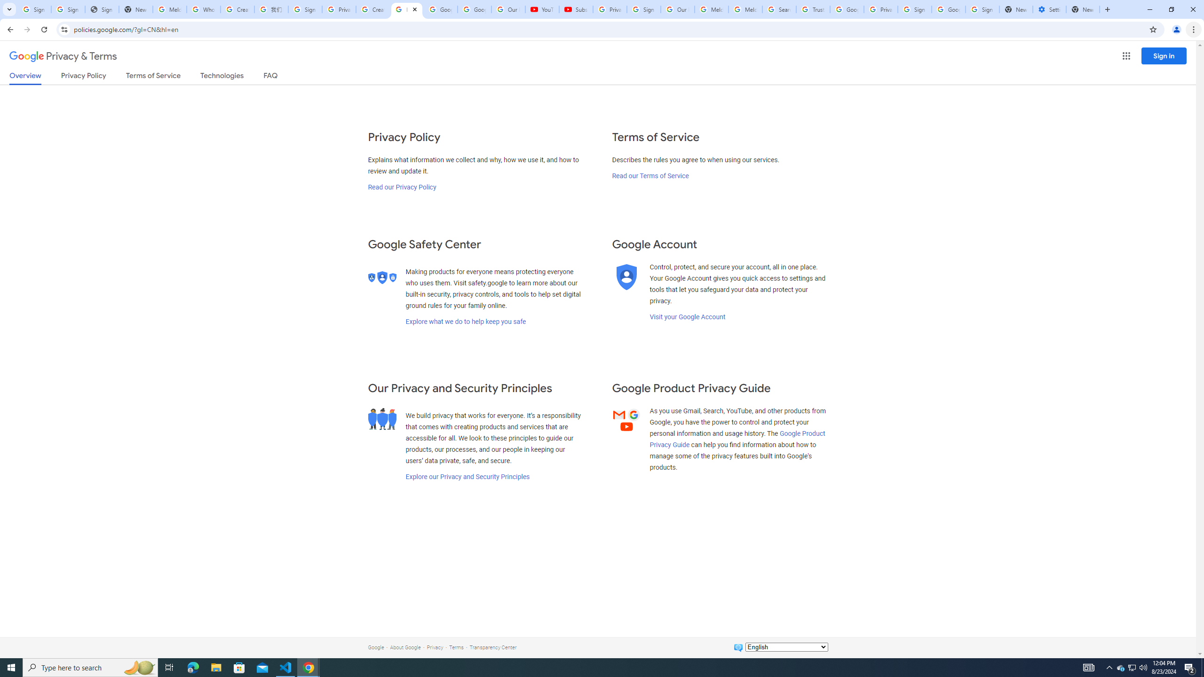 The height and width of the screenshot is (677, 1204). I want to click on Settings - Addresses and more, so click(1049, 9).